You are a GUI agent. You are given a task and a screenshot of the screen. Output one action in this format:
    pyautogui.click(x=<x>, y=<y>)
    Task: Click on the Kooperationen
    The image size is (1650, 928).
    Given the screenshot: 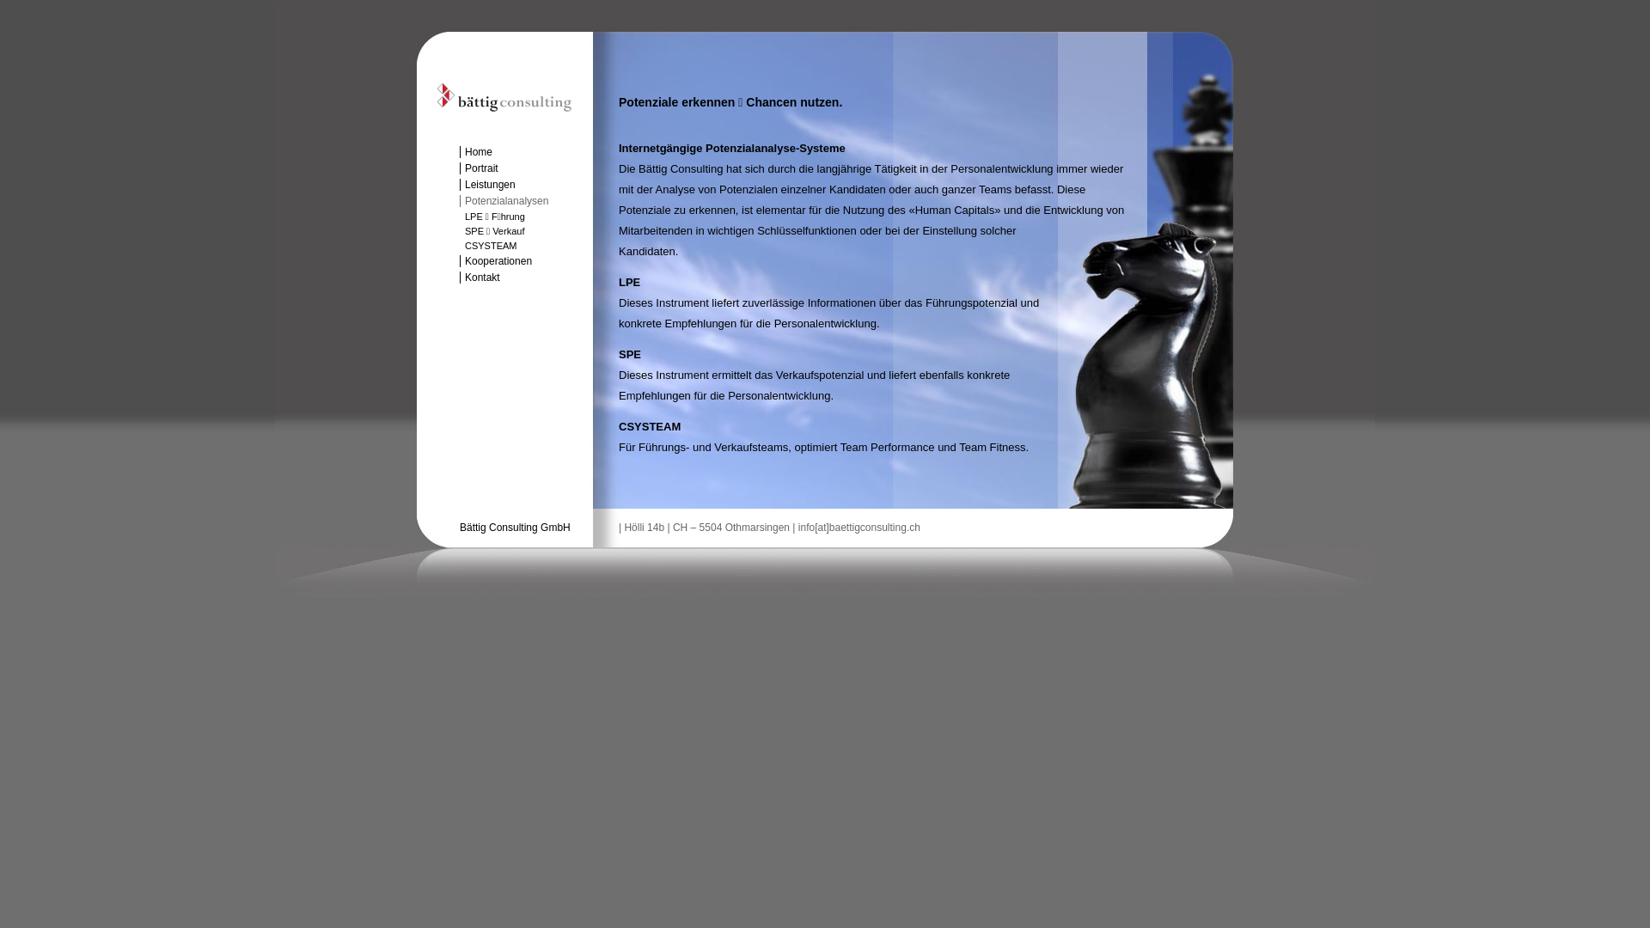 What is the action you would take?
    pyautogui.click(x=526, y=261)
    